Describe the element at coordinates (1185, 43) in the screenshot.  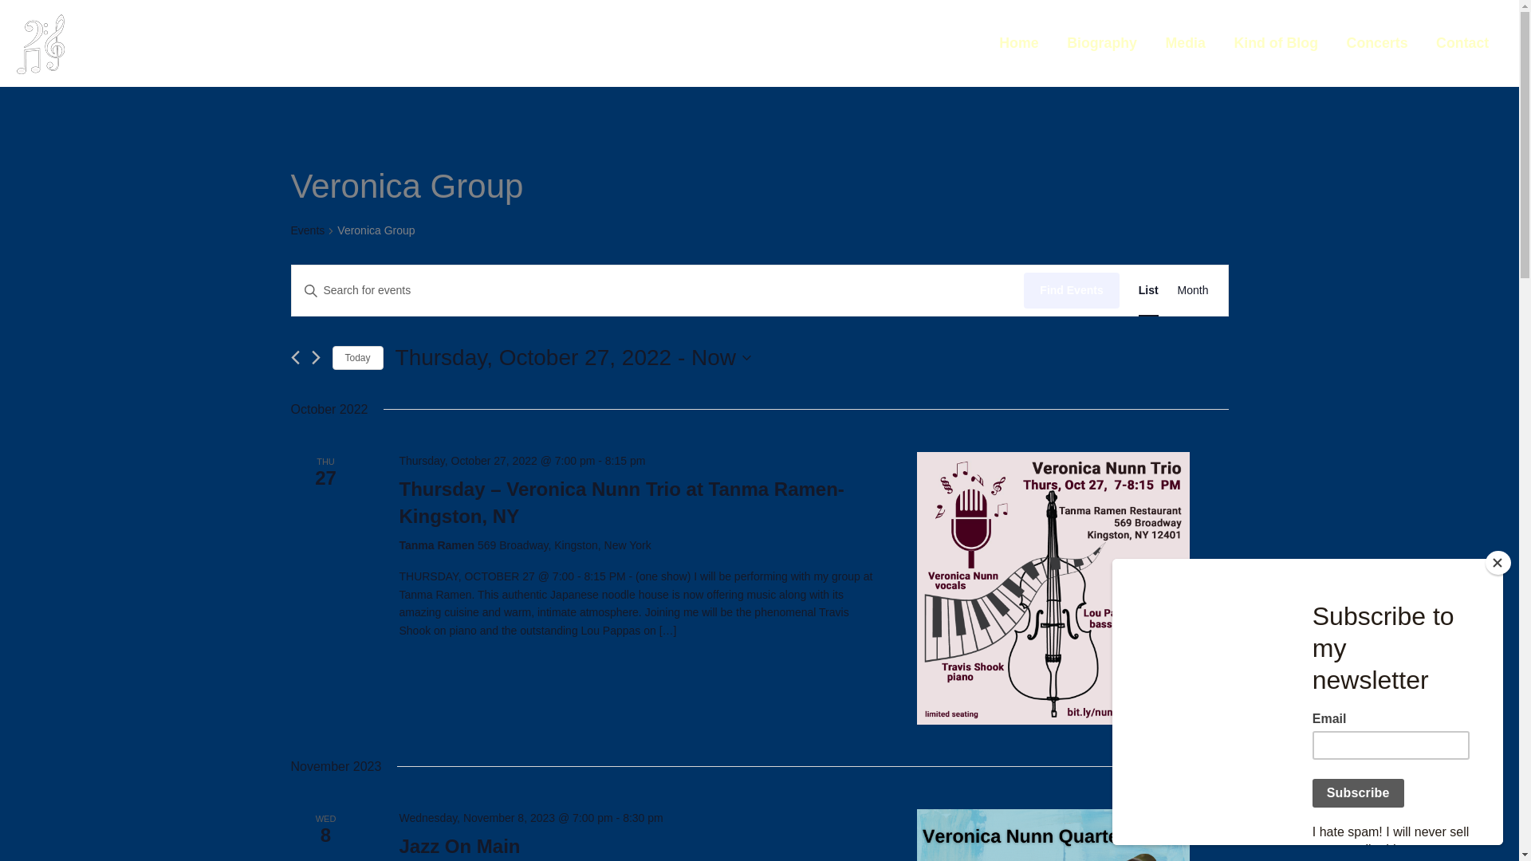
I see `Media` at that location.